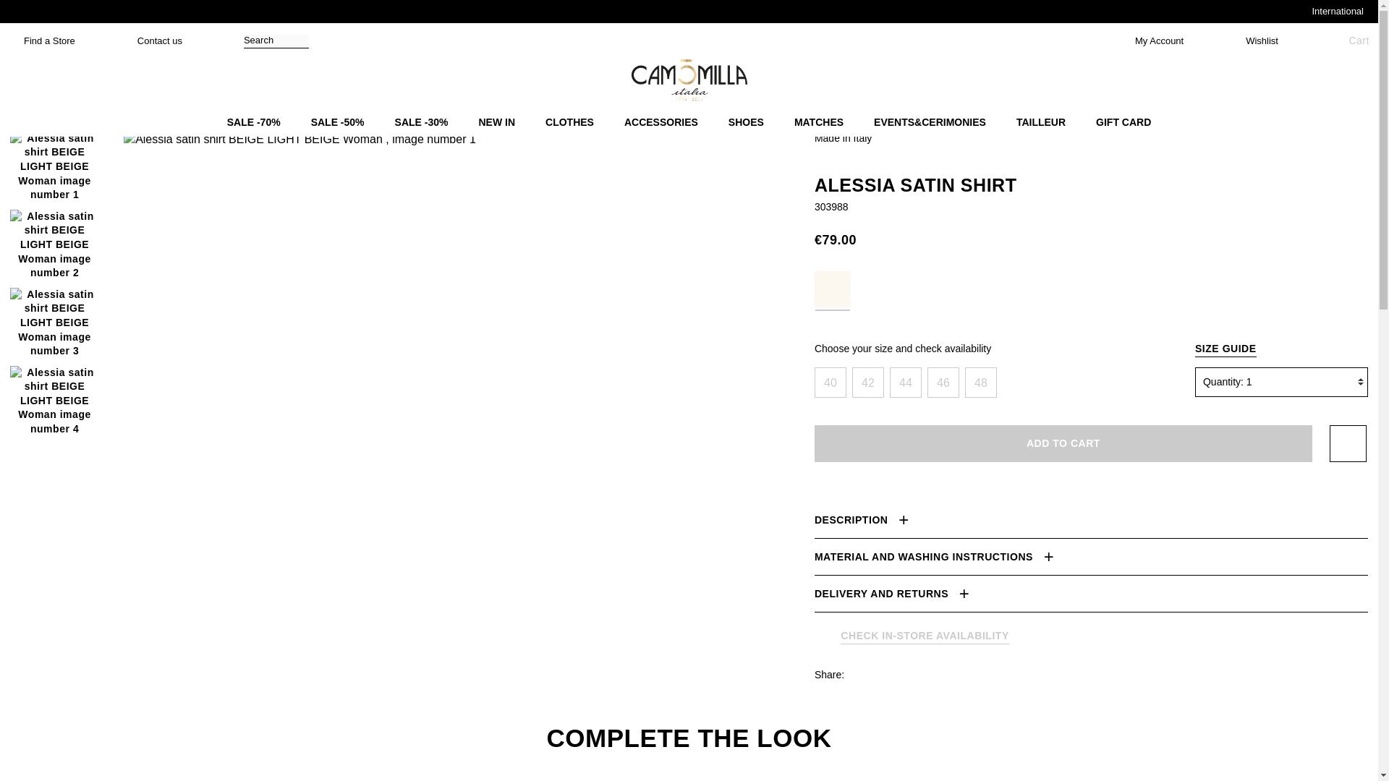 The image size is (1389, 781). I want to click on My Account, so click(1151, 40).